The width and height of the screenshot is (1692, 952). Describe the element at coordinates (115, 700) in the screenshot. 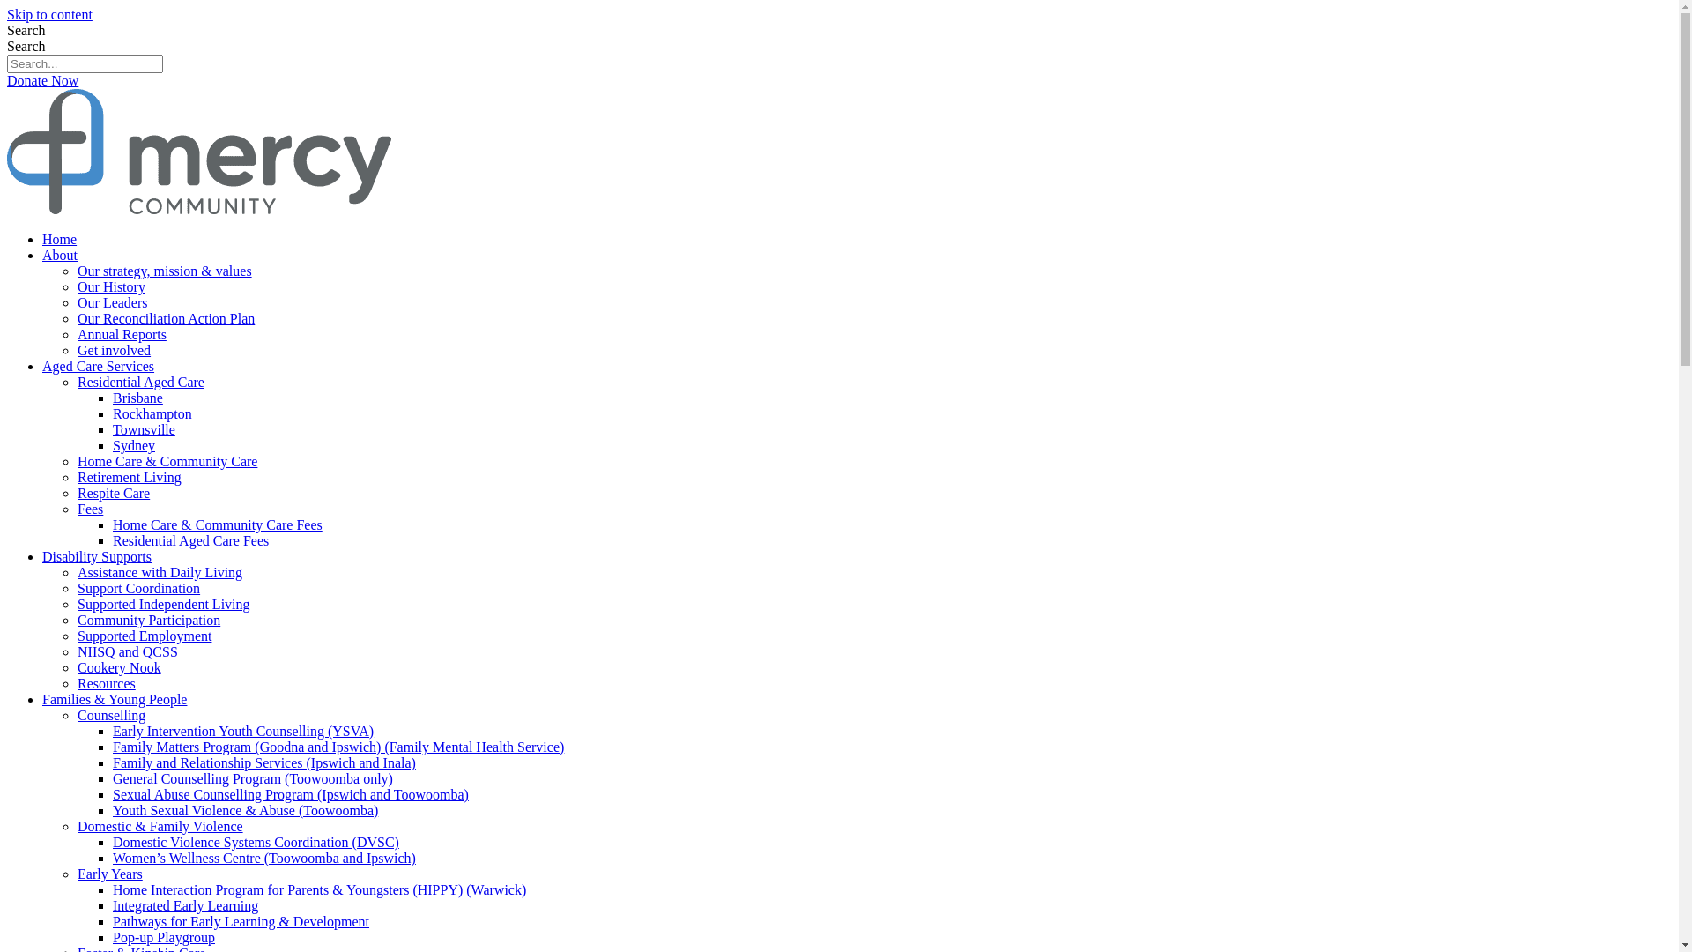

I see `Families & Young People` at that location.